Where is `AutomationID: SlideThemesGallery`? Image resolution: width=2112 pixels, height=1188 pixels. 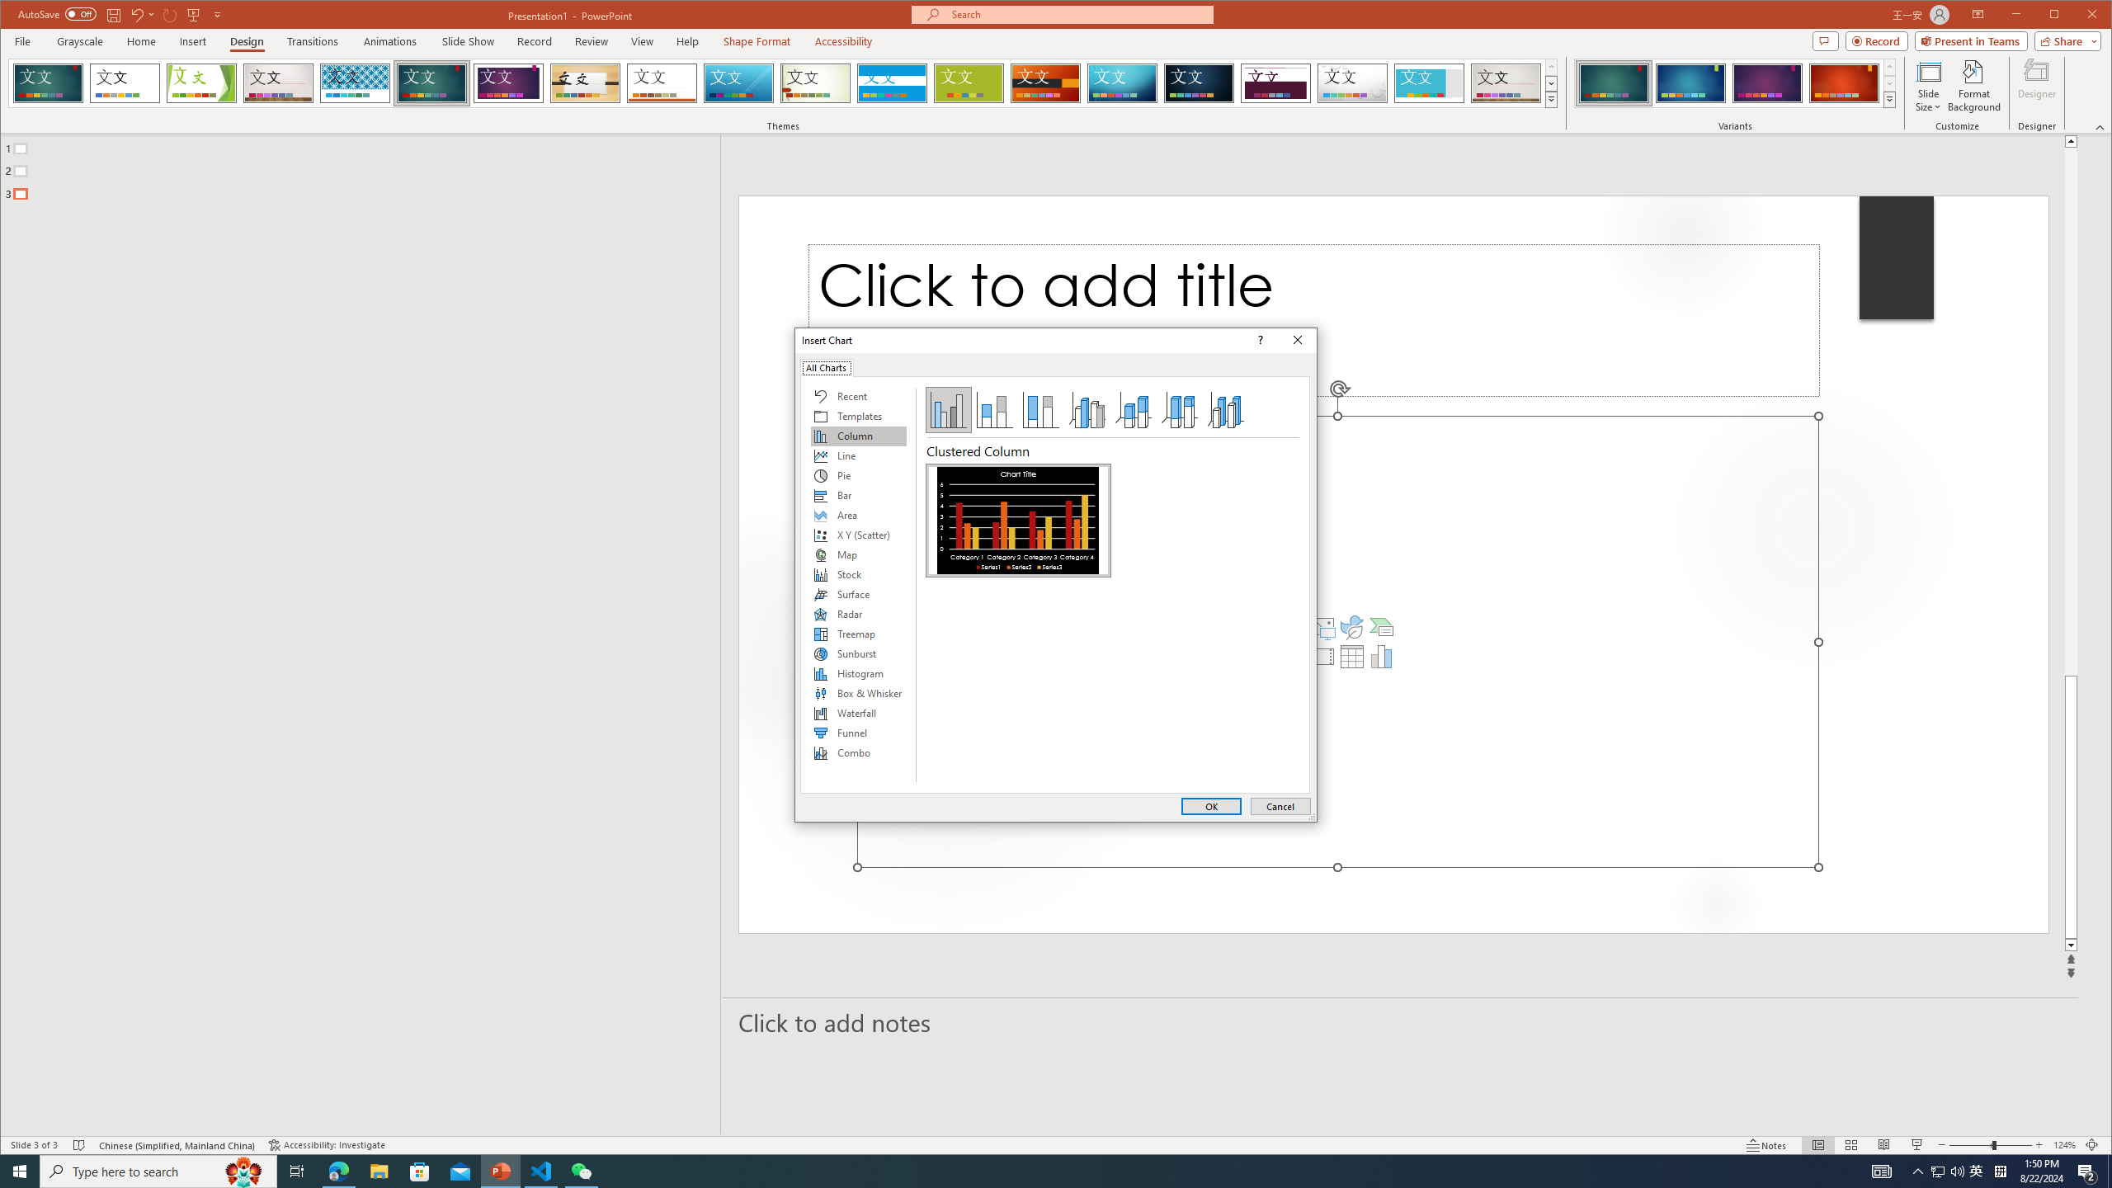 AutomationID: SlideThemesGallery is located at coordinates (784, 82).